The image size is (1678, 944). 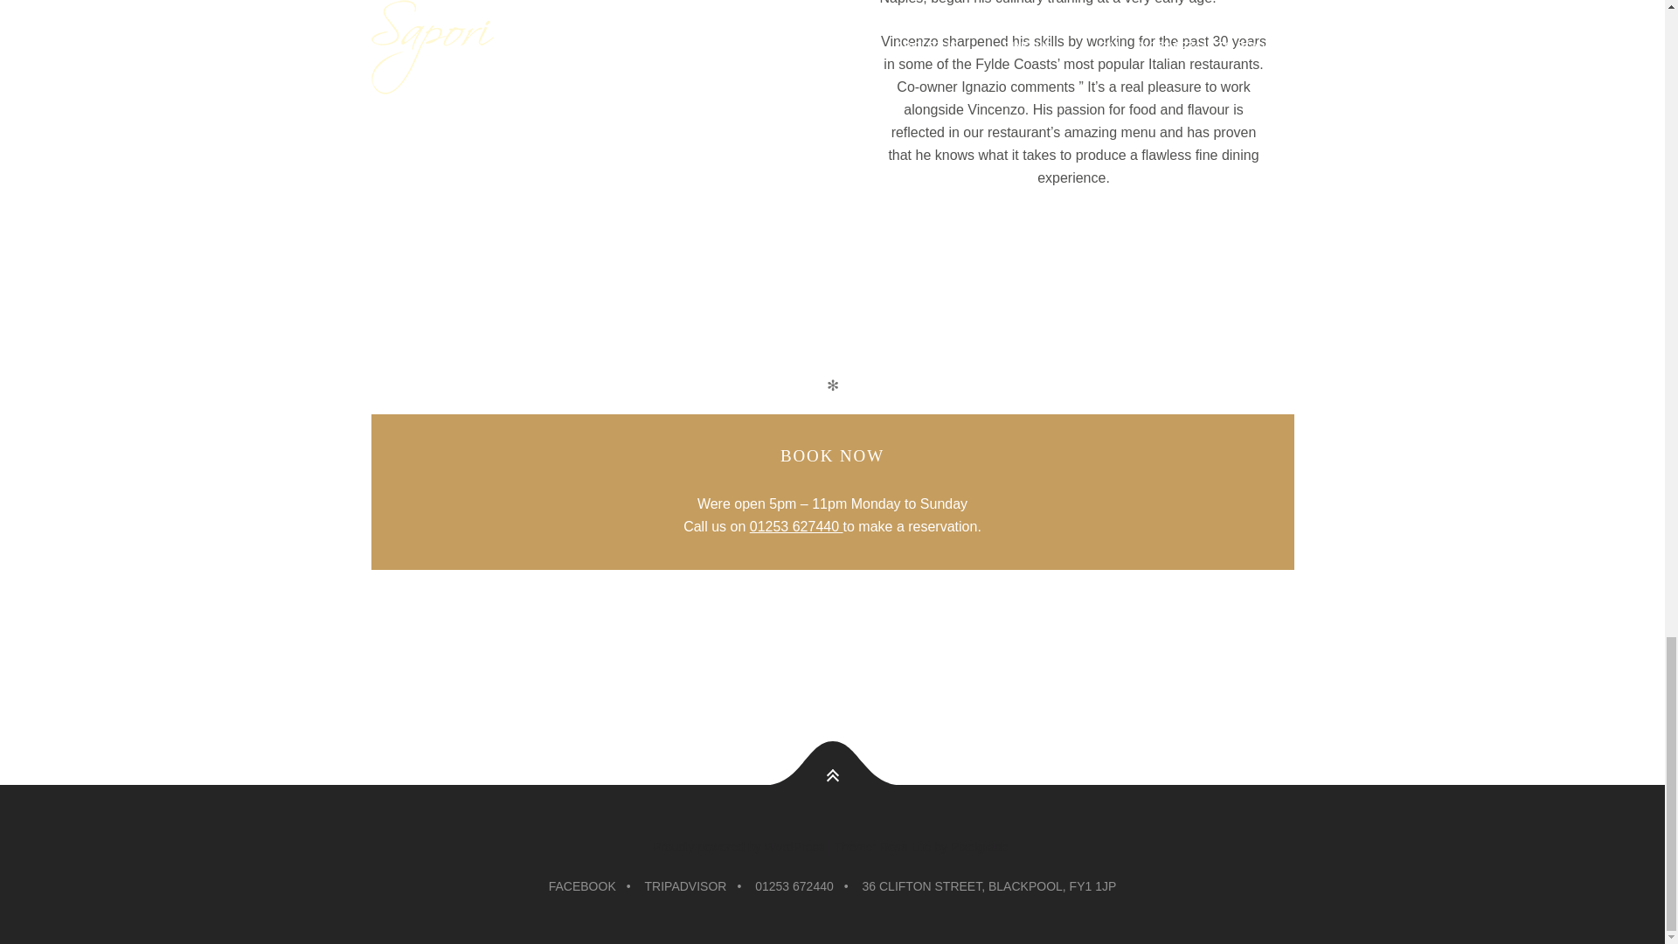 I want to click on Proudly powered by WordPress, so click(x=738, y=847).